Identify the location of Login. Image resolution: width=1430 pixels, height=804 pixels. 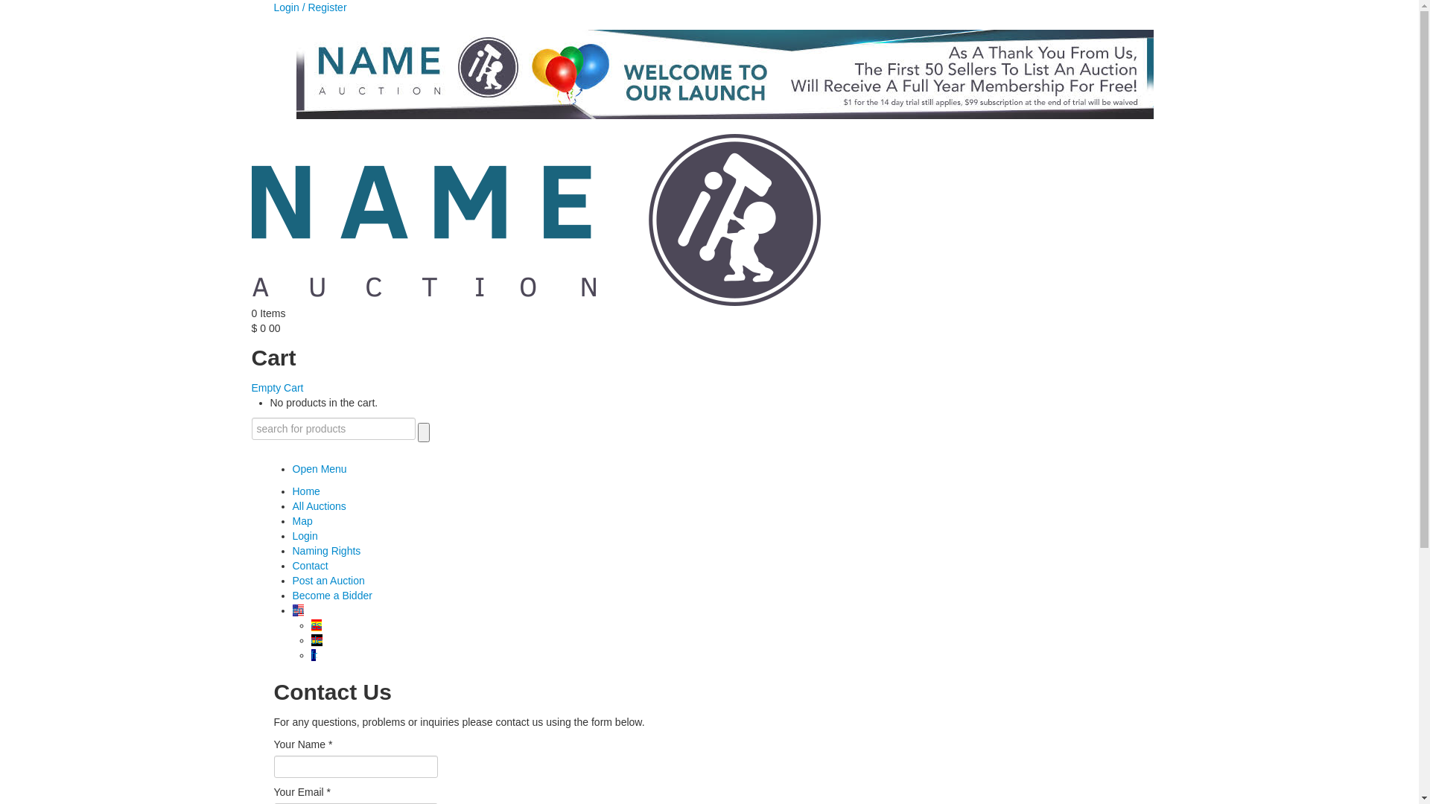
(305, 536).